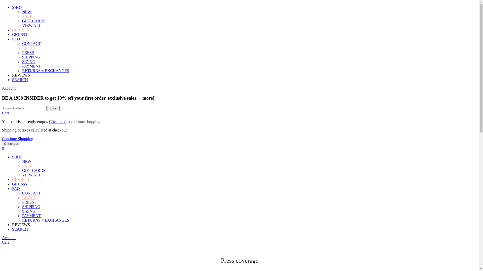 This screenshot has width=483, height=271. I want to click on PAYMENT, so click(31, 66).